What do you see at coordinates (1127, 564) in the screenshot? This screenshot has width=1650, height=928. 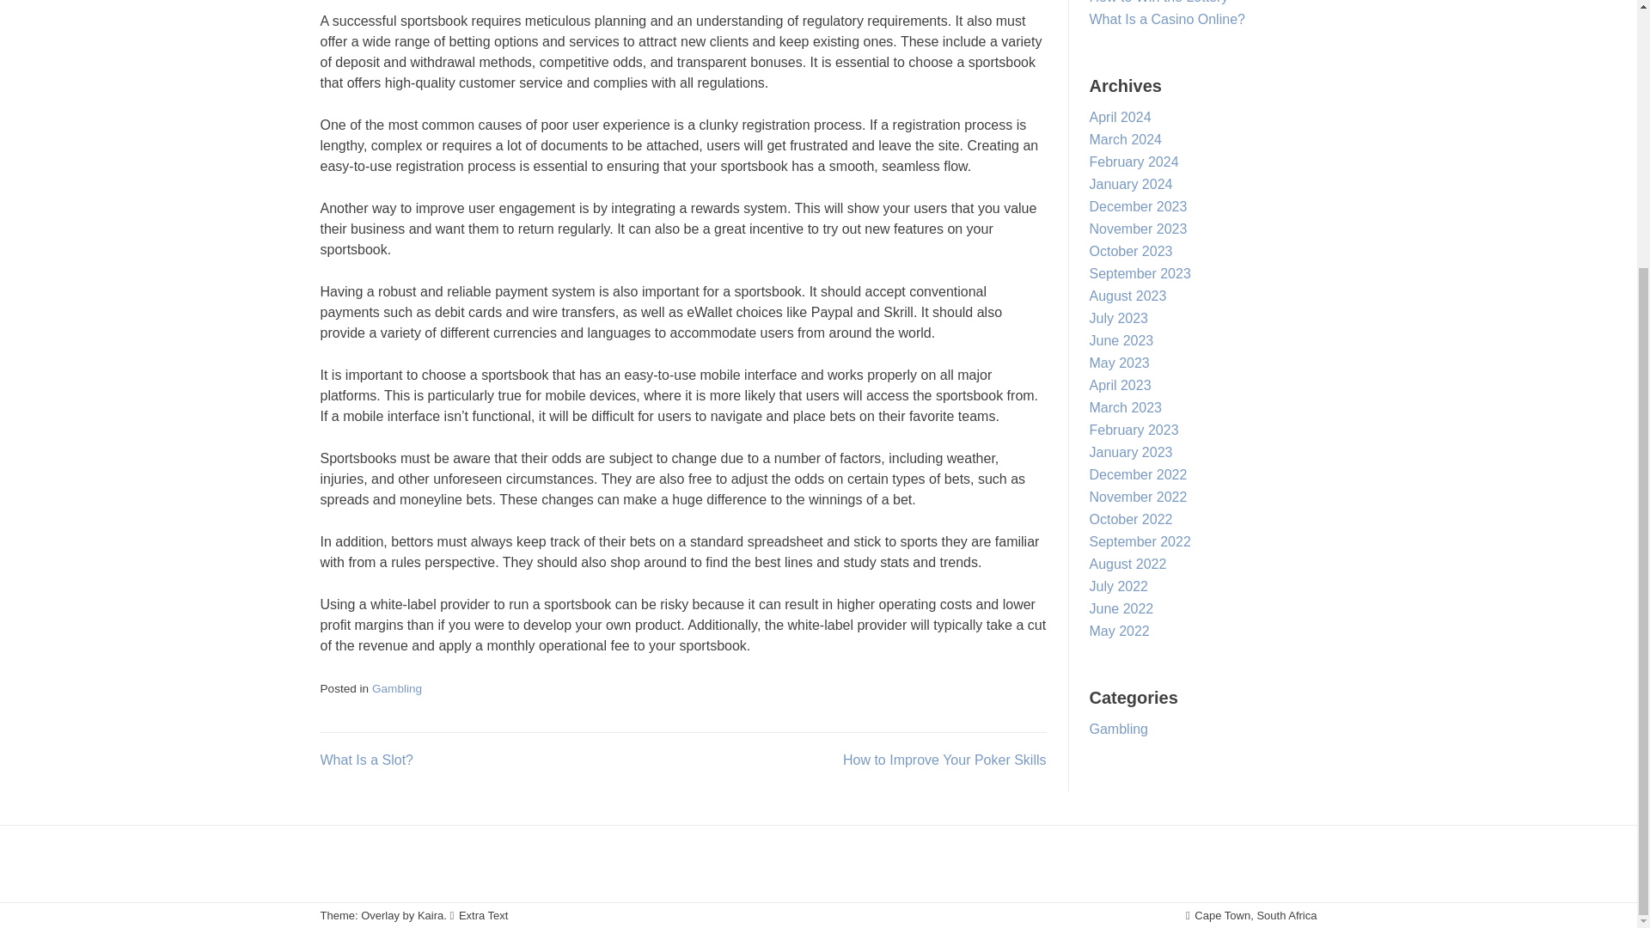 I see `August 2022` at bounding box center [1127, 564].